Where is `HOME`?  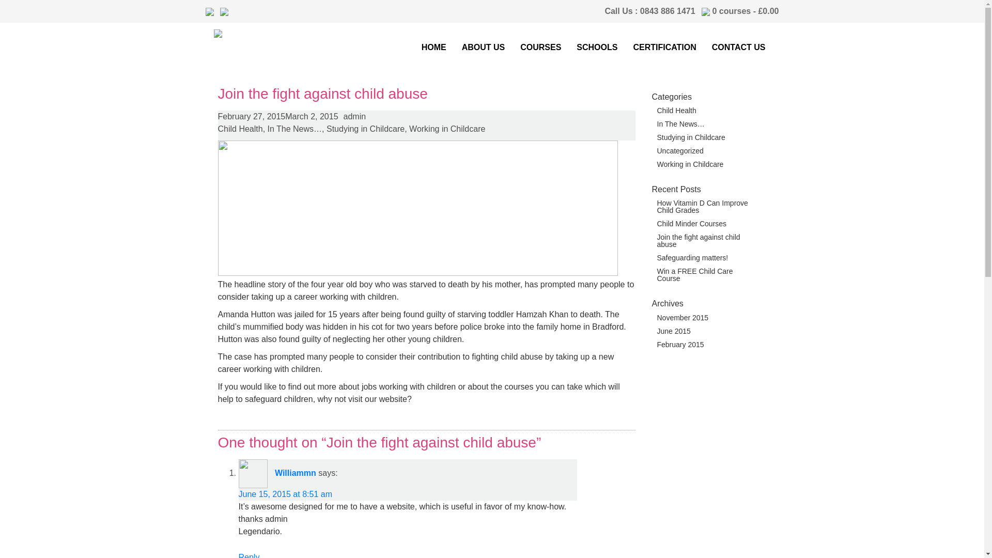
HOME is located at coordinates (434, 48).